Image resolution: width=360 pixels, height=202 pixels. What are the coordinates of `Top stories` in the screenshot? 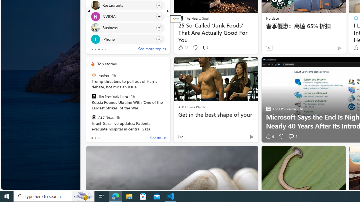 It's located at (107, 64).